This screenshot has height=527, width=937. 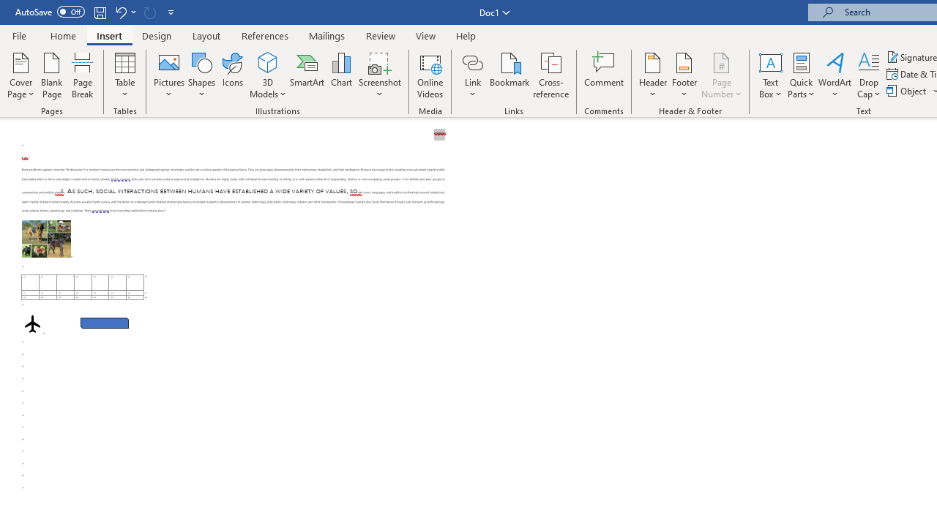 What do you see at coordinates (770, 75) in the screenshot?
I see `Text Box` at bounding box center [770, 75].